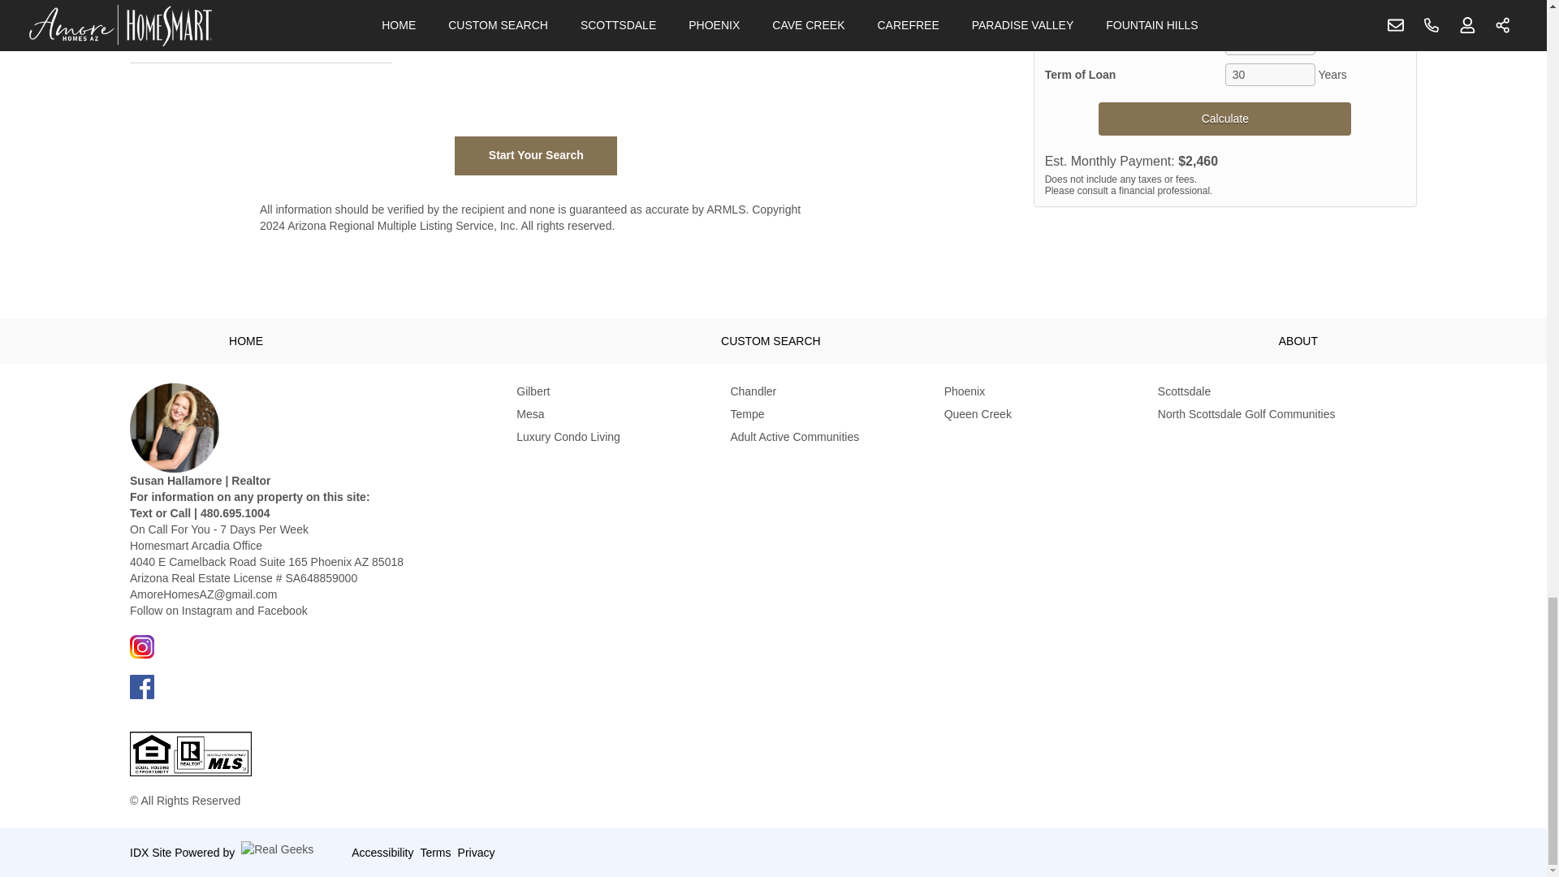 The width and height of the screenshot is (1559, 877). Describe the element at coordinates (1315, 13) in the screenshot. I see `500000` at that location.